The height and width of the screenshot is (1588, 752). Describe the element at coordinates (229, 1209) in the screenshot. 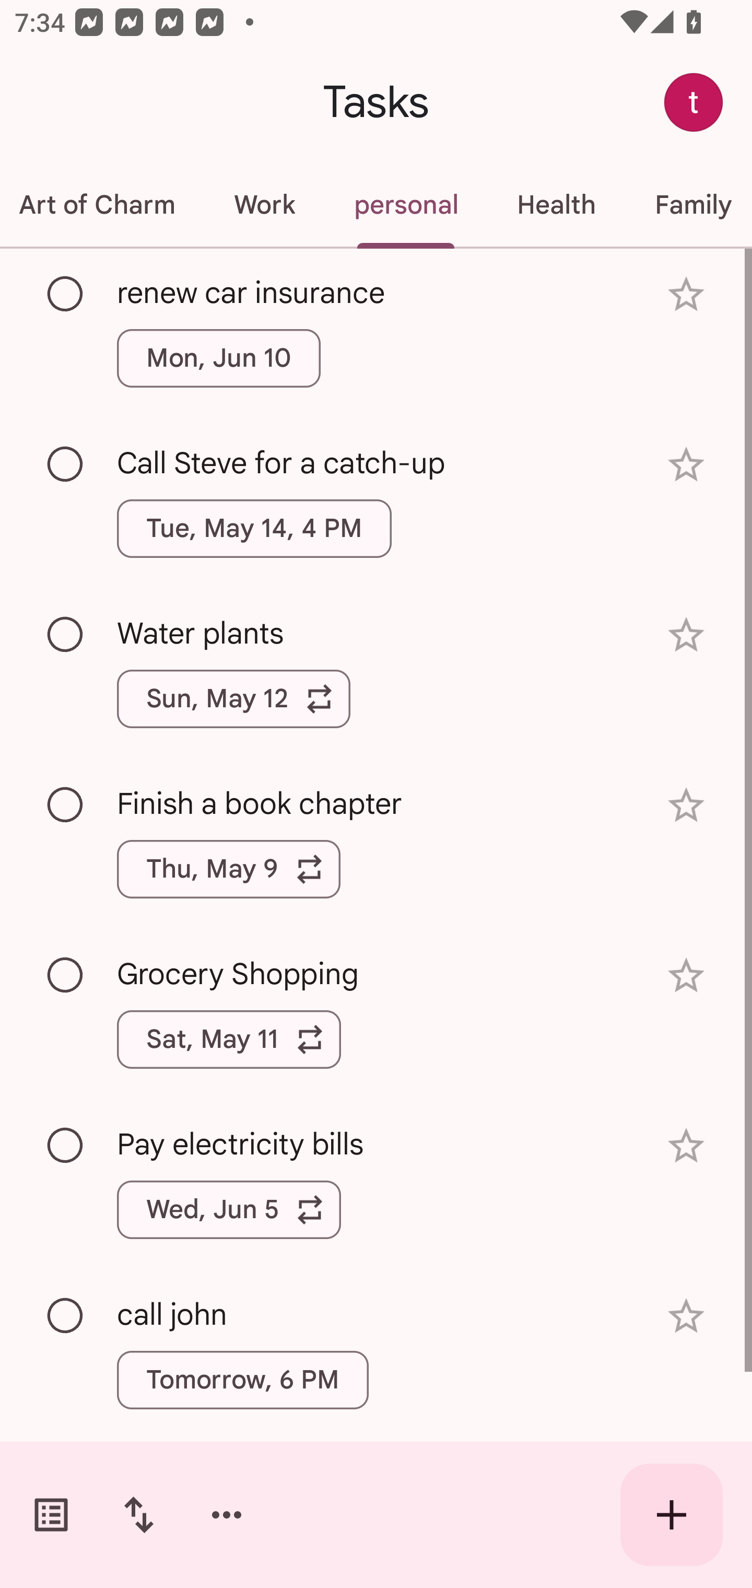

I see `Wed, Jun 5` at that location.